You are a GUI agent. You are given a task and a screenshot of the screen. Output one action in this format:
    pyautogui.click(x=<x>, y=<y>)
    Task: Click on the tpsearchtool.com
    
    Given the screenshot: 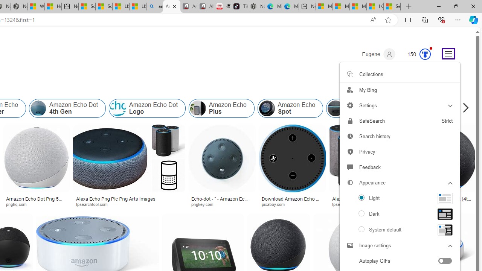 What is the action you would take?
    pyautogui.click(x=368, y=204)
    